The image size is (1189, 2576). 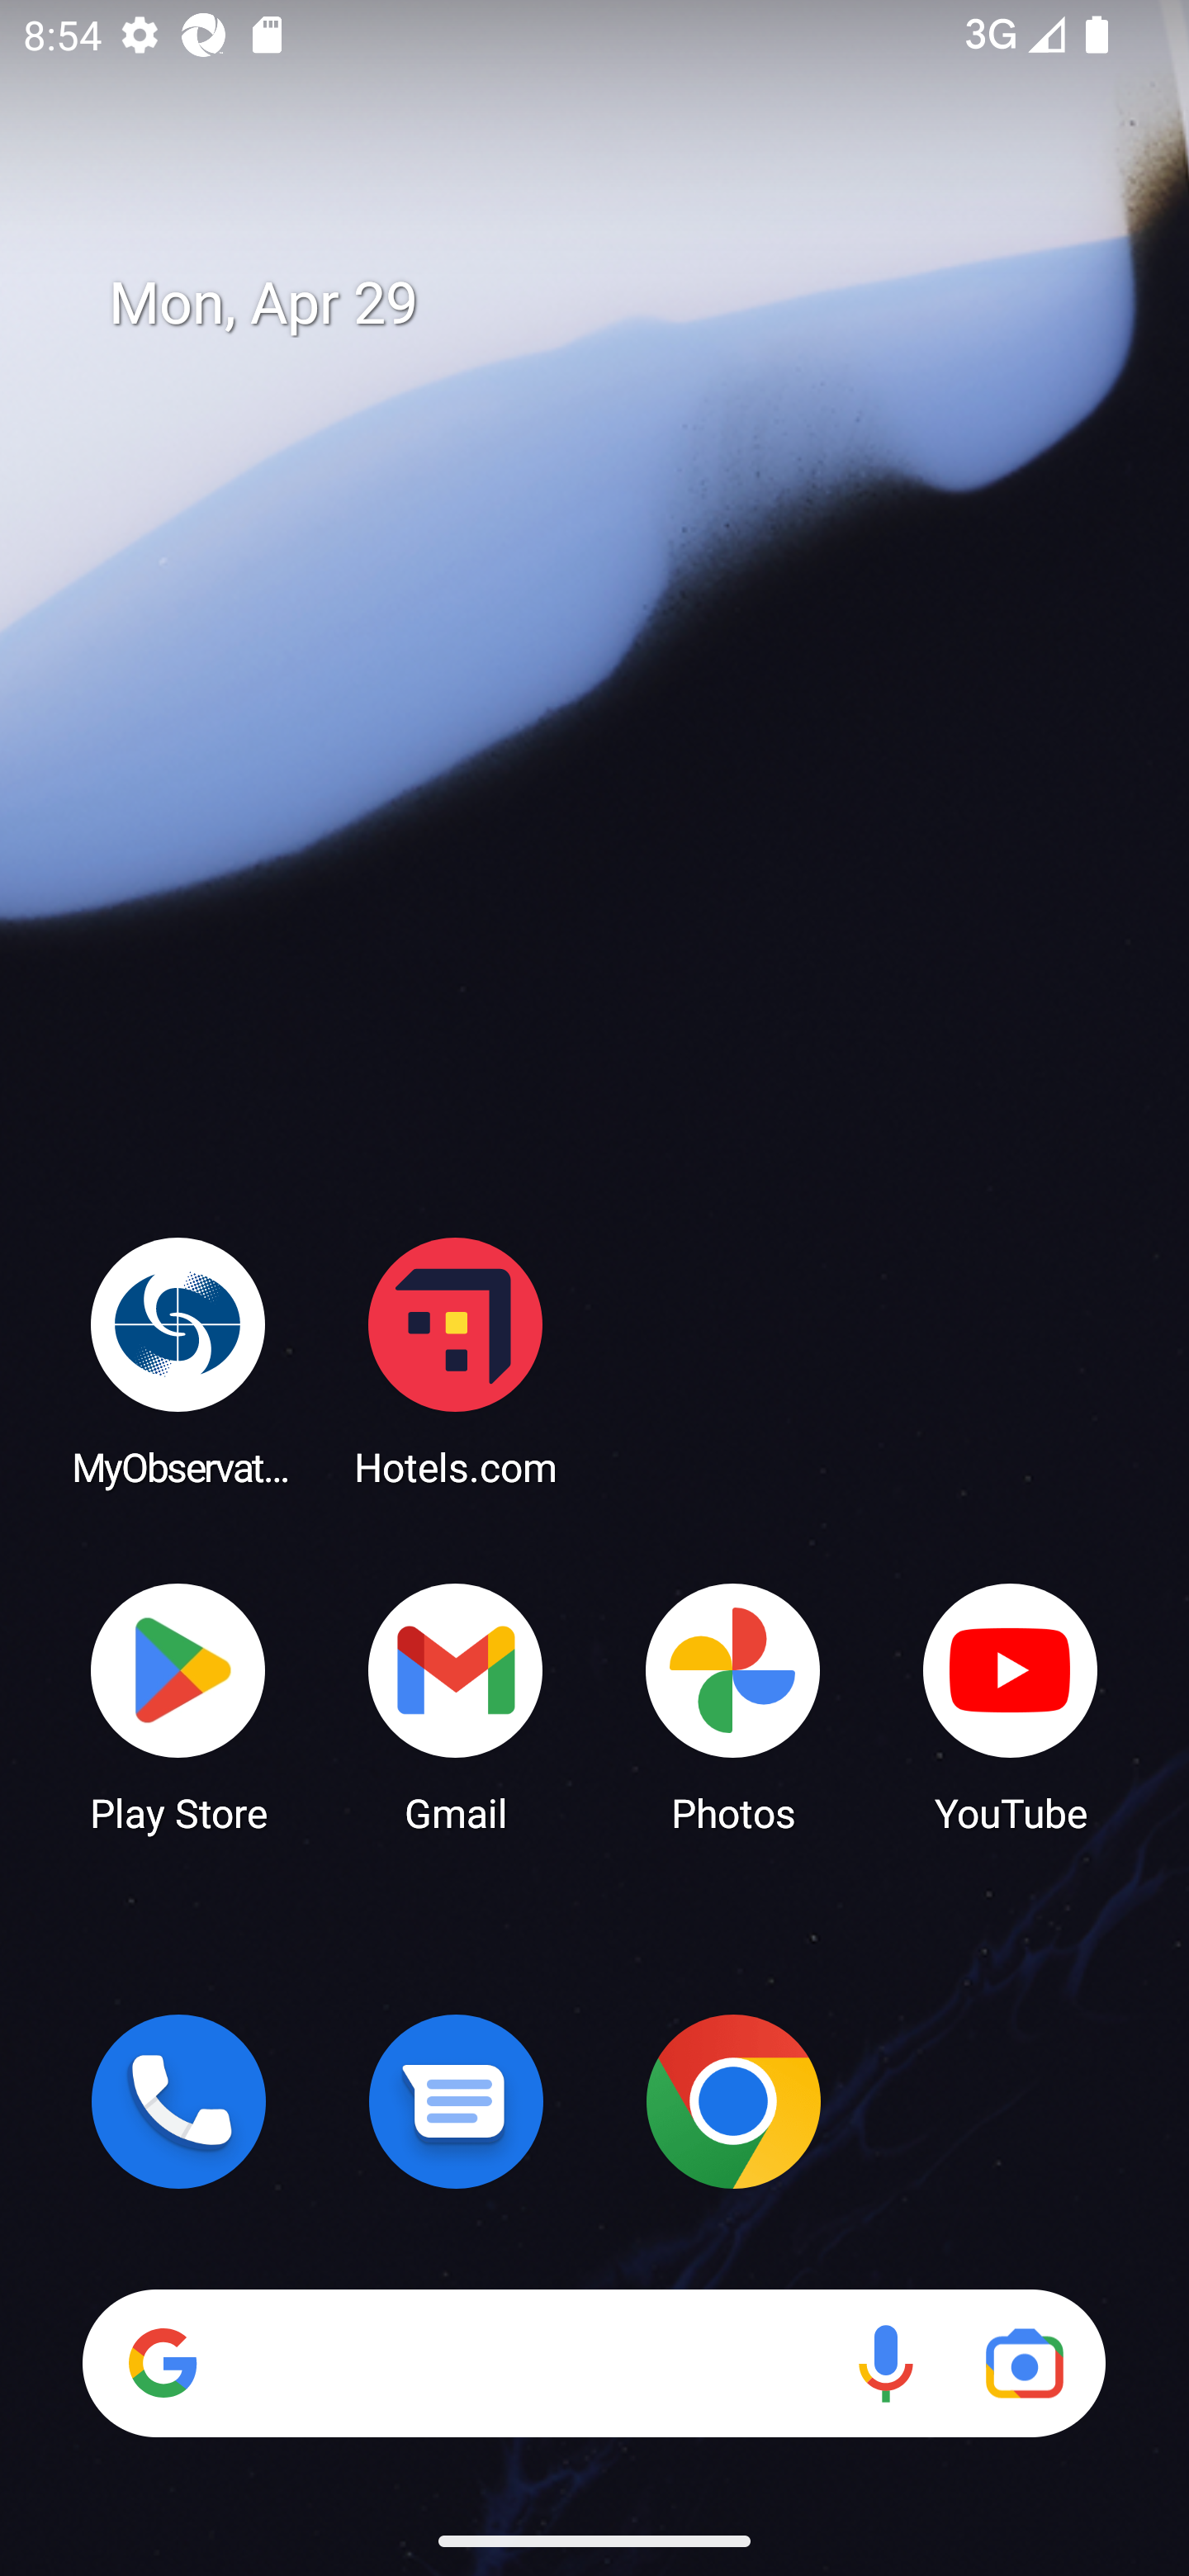 What do you see at coordinates (618, 304) in the screenshot?
I see `Mon, Apr 29` at bounding box center [618, 304].